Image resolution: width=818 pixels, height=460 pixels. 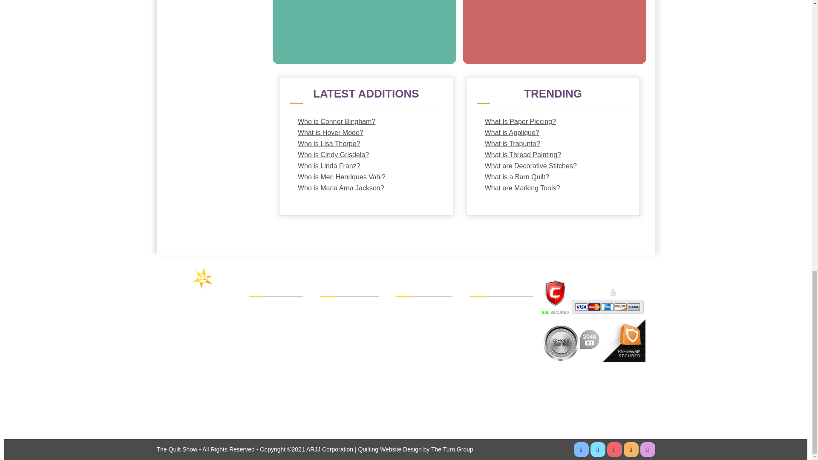 I want to click on Contact The Quilt Show, so click(x=185, y=410).